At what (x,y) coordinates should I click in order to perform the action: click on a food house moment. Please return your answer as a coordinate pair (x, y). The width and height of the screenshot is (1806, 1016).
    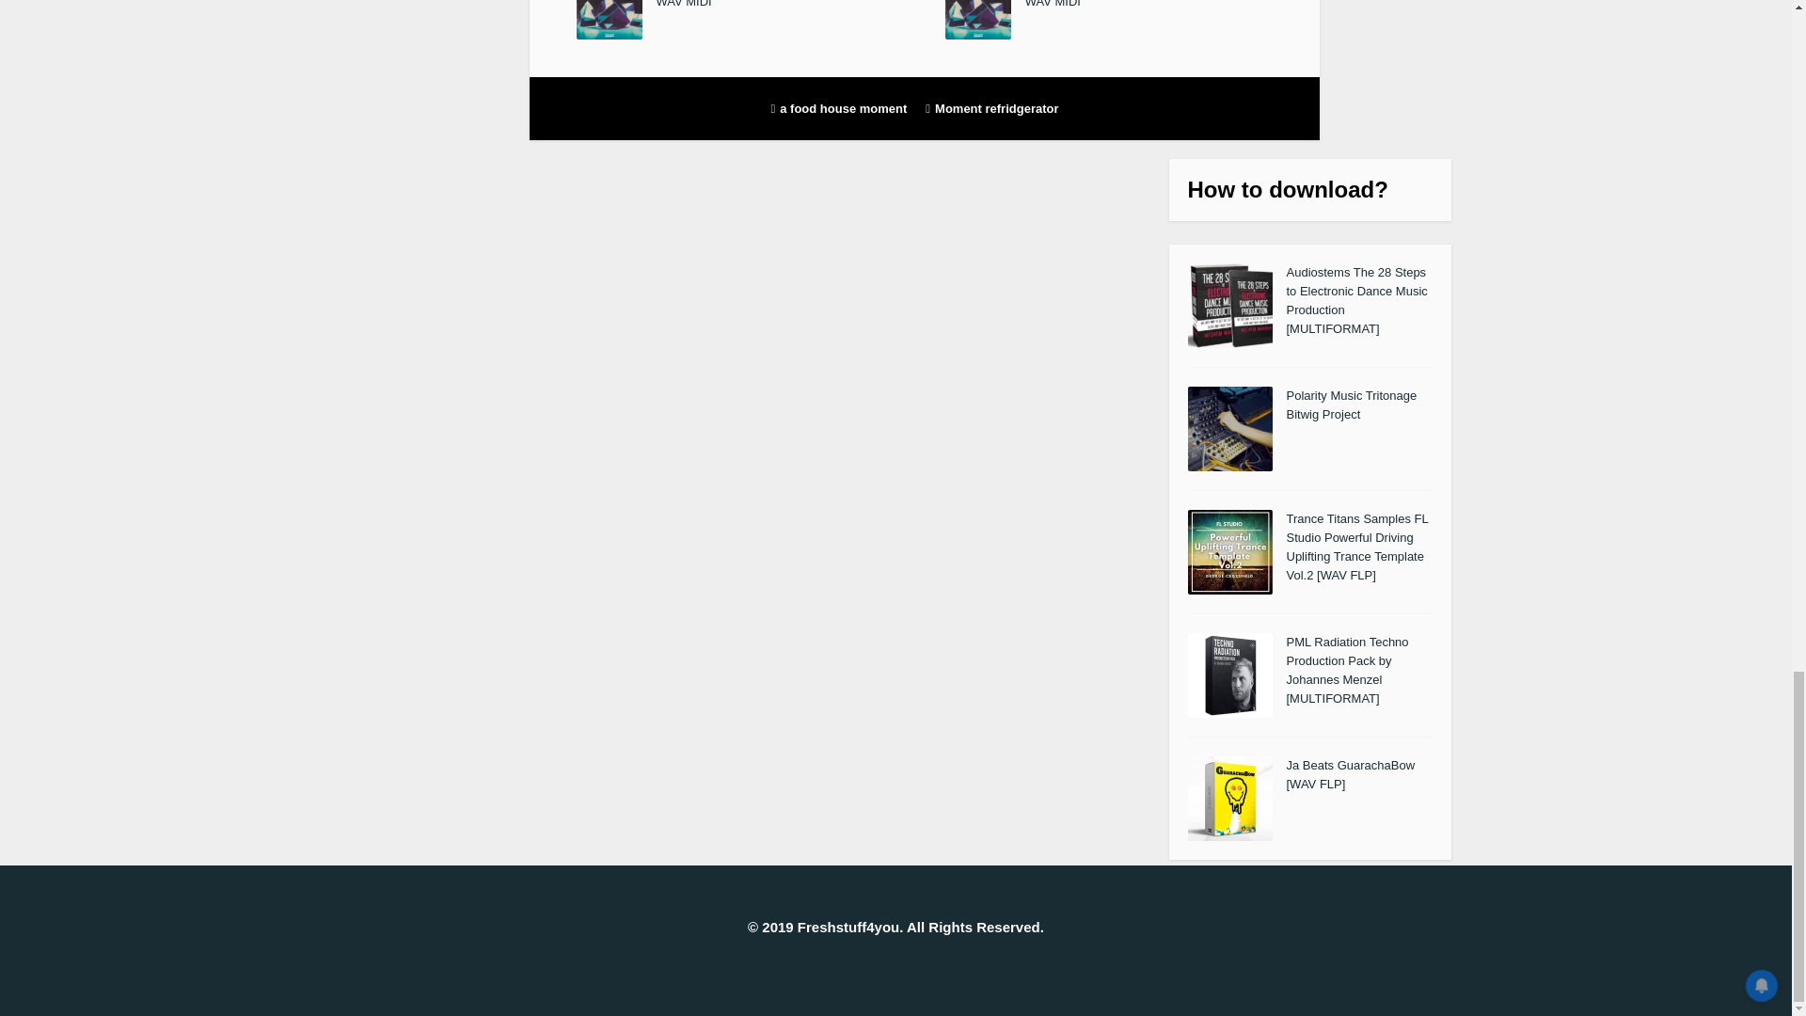
    Looking at the image, I should click on (845, 108).